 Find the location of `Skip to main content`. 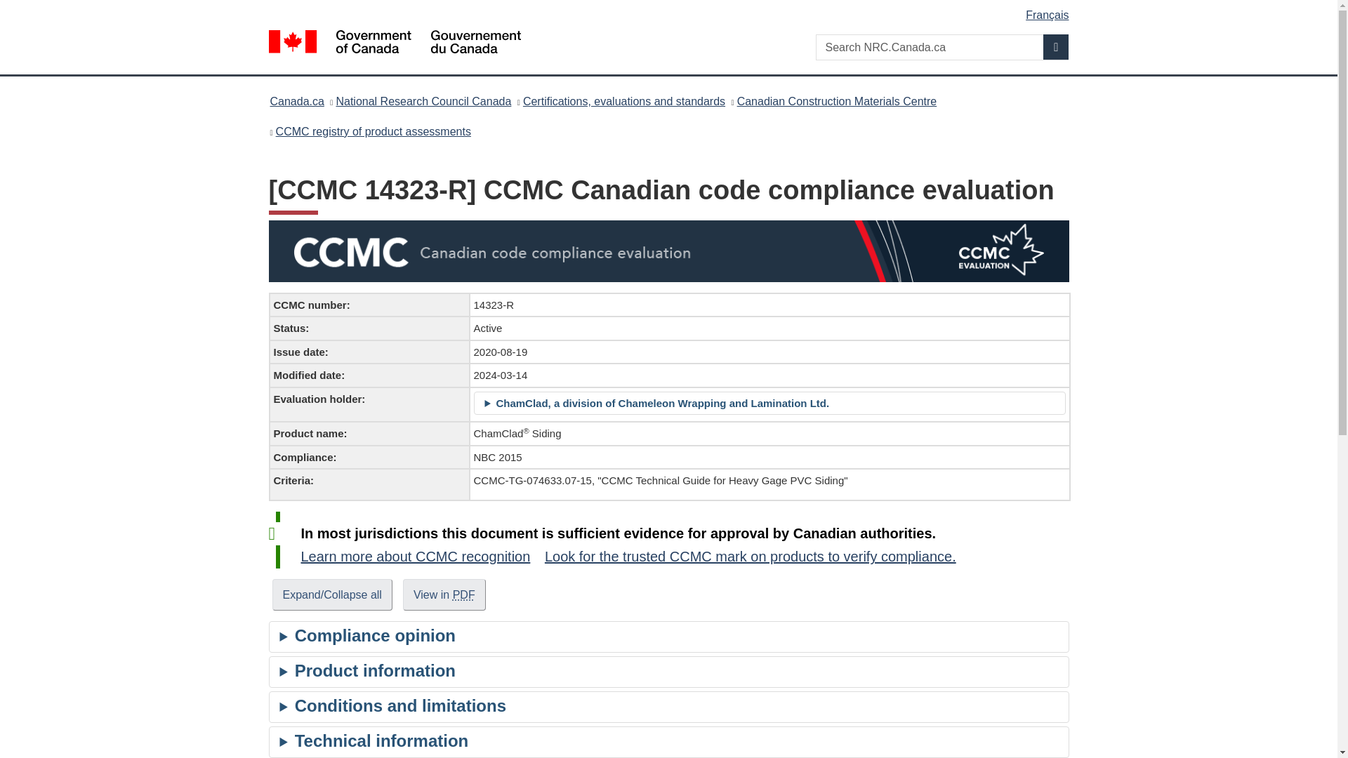

Skip to main content is located at coordinates (671, 10).